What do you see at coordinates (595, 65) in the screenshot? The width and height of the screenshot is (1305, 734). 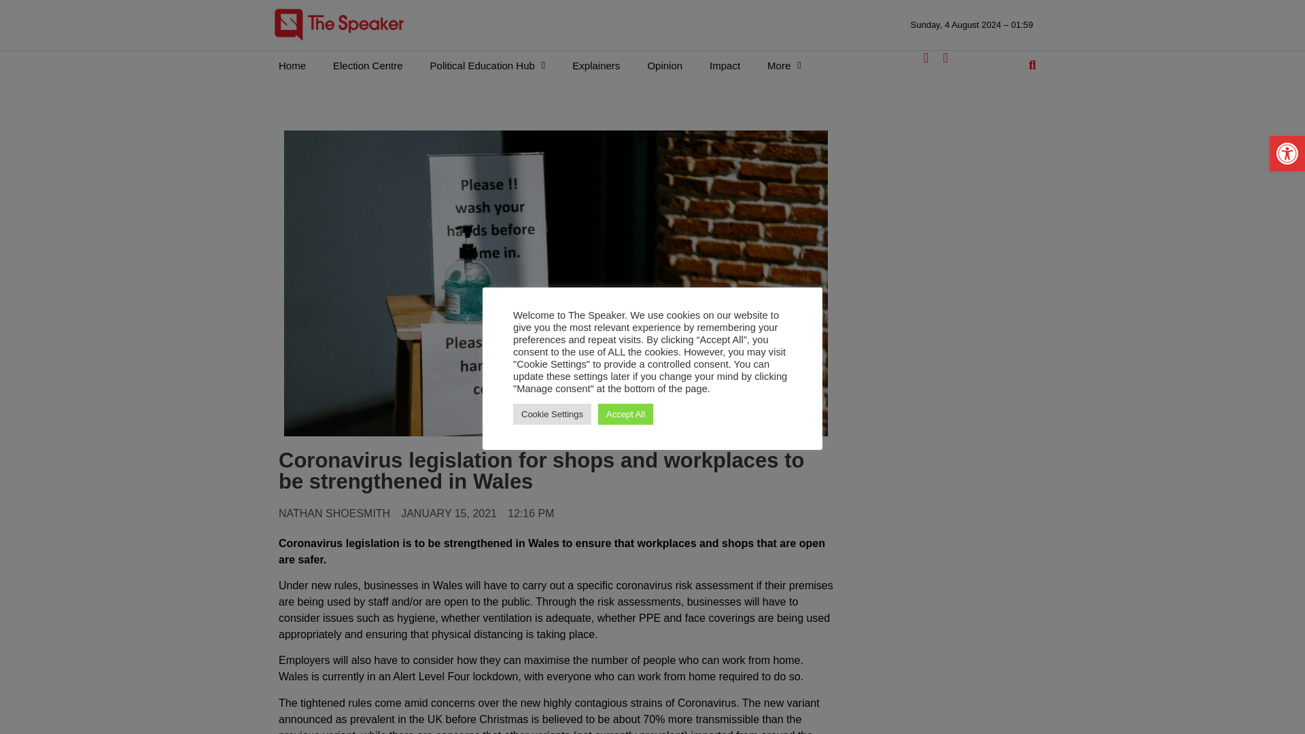 I see `Explainers` at bounding box center [595, 65].